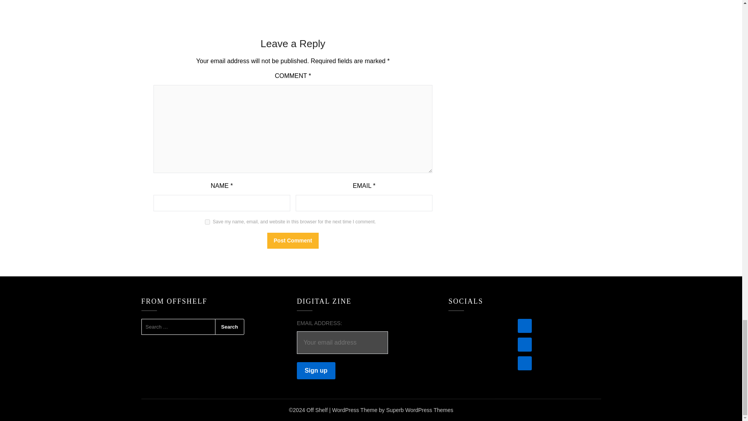  Describe the element at coordinates (207, 221) in the screenshot. I see `yes` at that location.